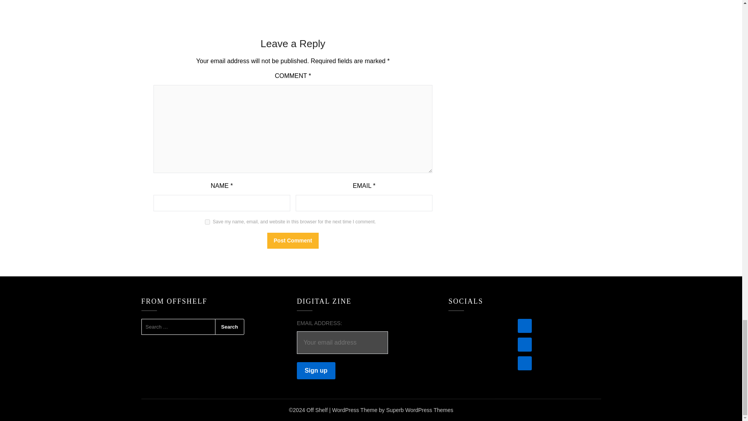  Describe the element at coordinates (207, 221) in the screenshot. I see `yes` at that location.